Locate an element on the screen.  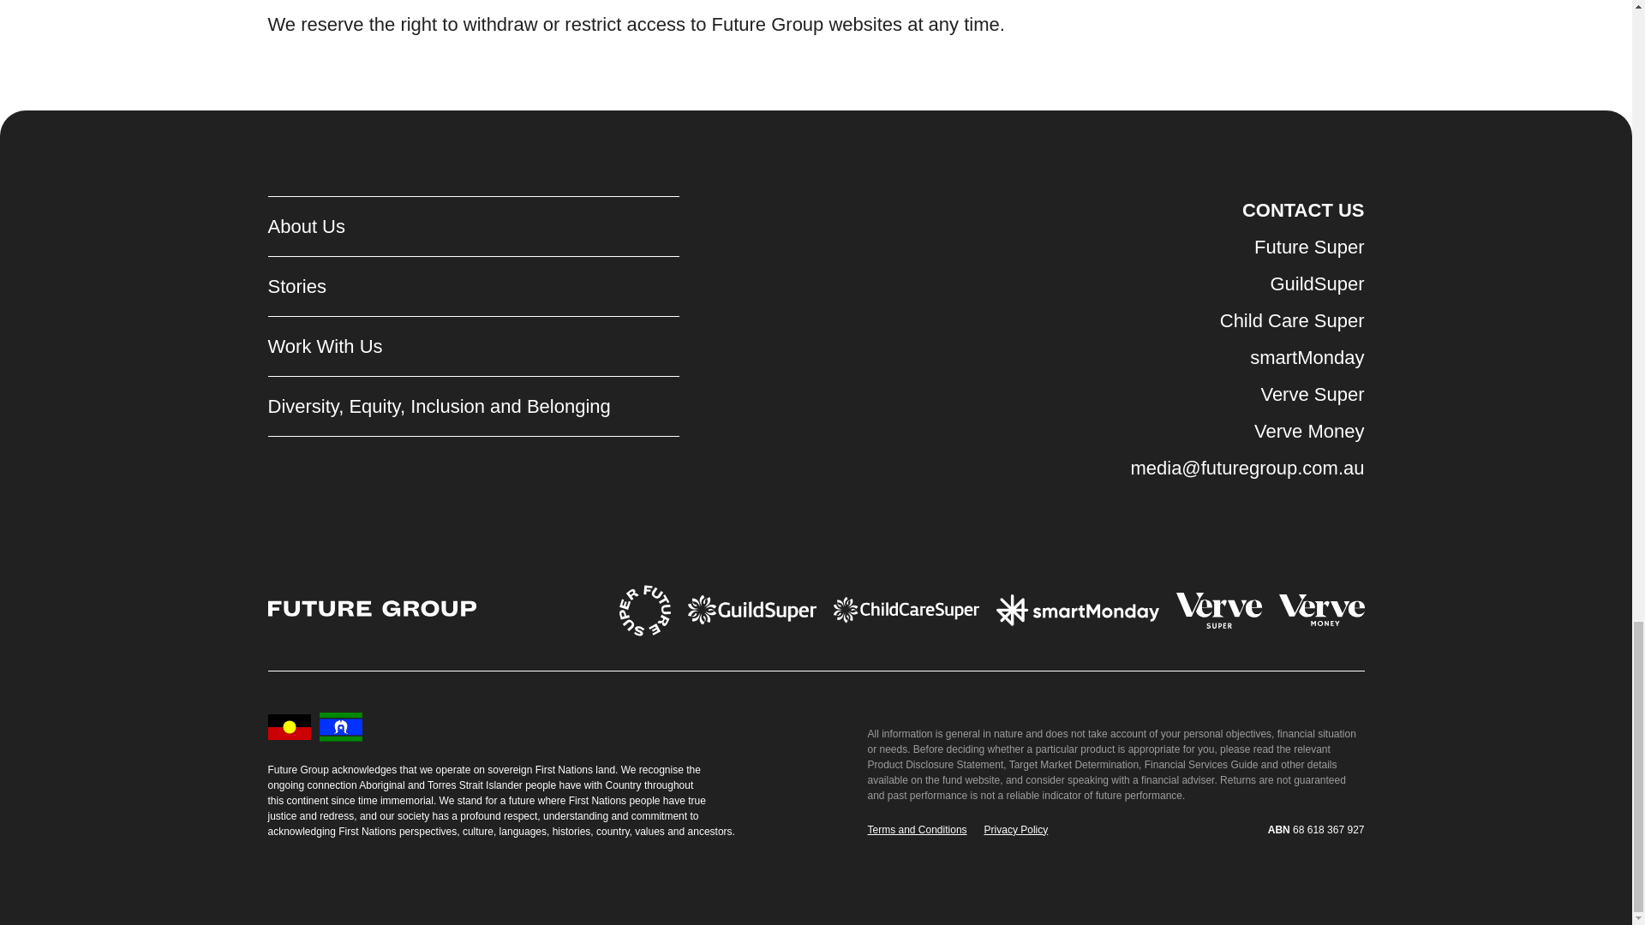
GuildSuper is located at coordinates (1247, 283).